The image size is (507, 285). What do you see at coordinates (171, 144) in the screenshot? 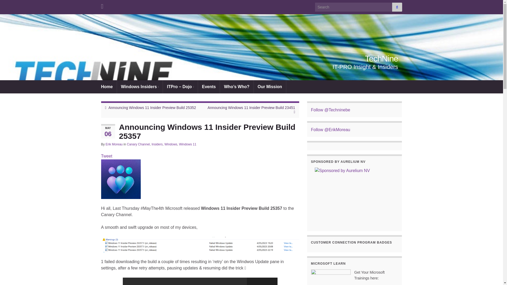
I see `Windows` at bounding box center [171, 144].